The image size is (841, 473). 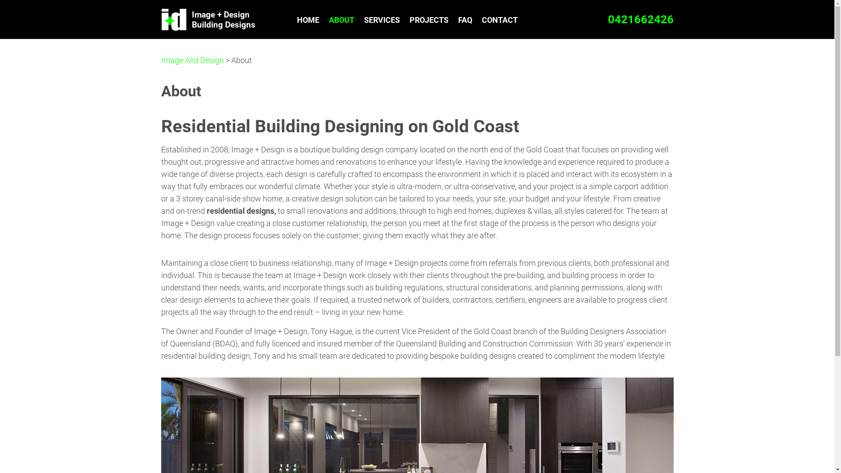 What do you see at coordinates (500, 20) in the screenshot?
I see `CONTACT` at bounding box center [500, 20].